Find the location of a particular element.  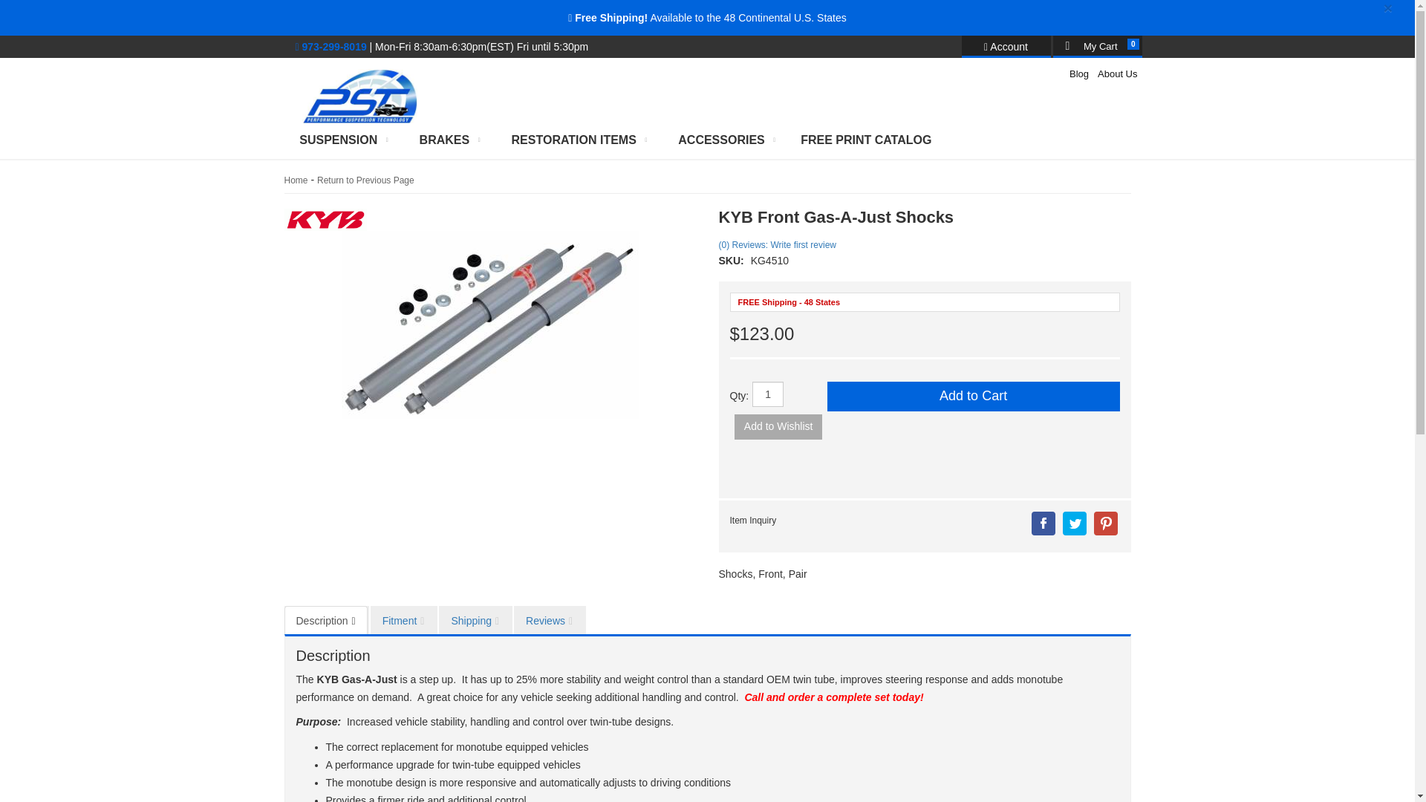

Phone is located at coordinates (331, 47).